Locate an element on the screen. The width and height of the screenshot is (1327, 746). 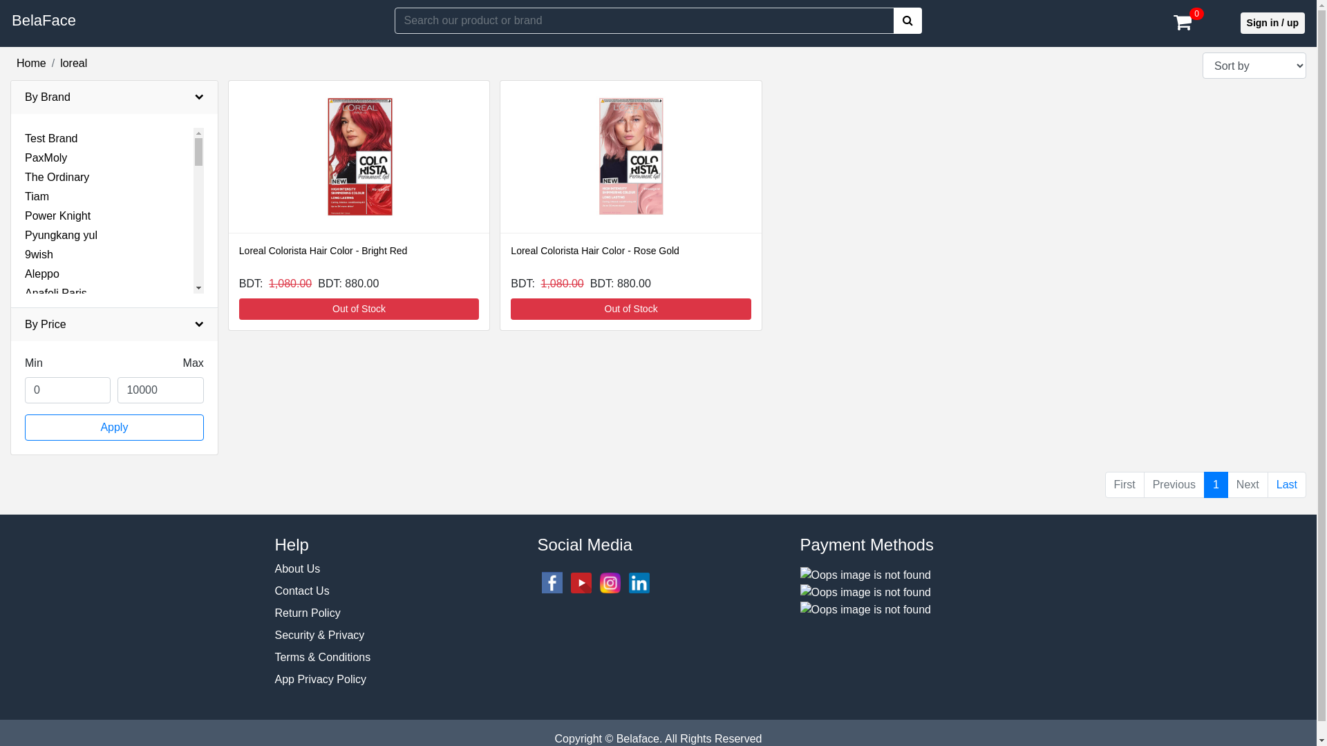
Anafeli Paris is located at coordinates (56, 293).